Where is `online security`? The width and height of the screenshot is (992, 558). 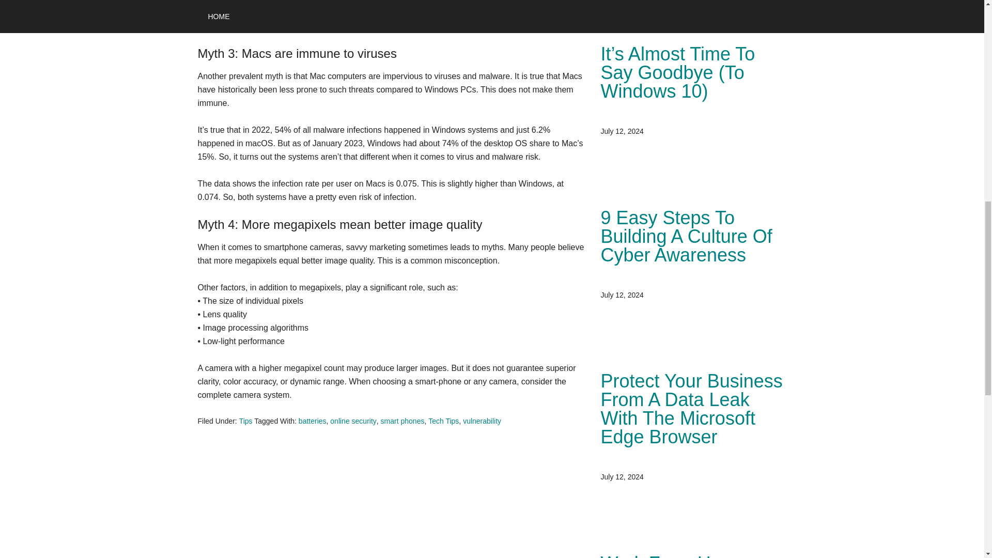 online security is located at coordinates (353, 421).